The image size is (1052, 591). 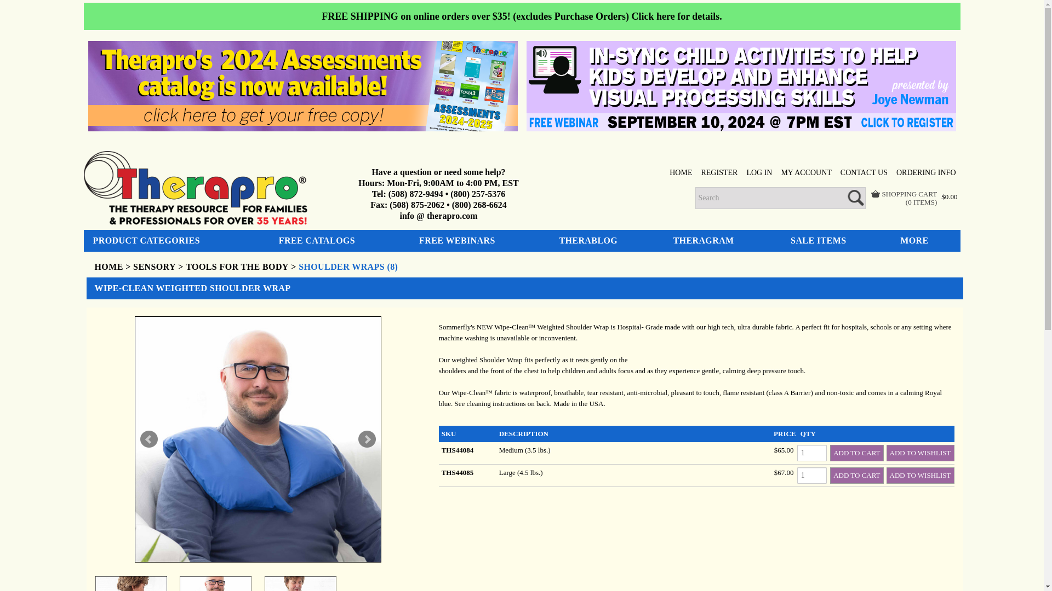 What do you see at coordinates (904, 194) in the screenshot?
I see `SHOPPING CART` at bounding box center [904, 194].